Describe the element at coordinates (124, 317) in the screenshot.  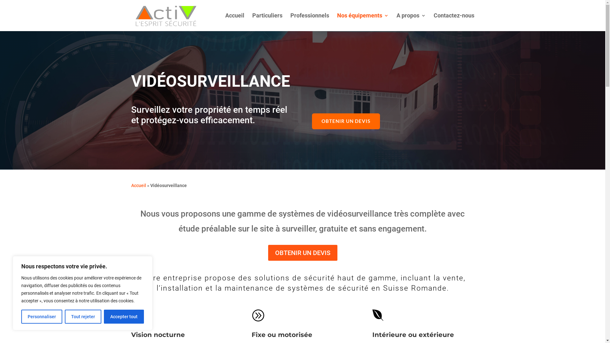
I see `Accepter tout` at that location.